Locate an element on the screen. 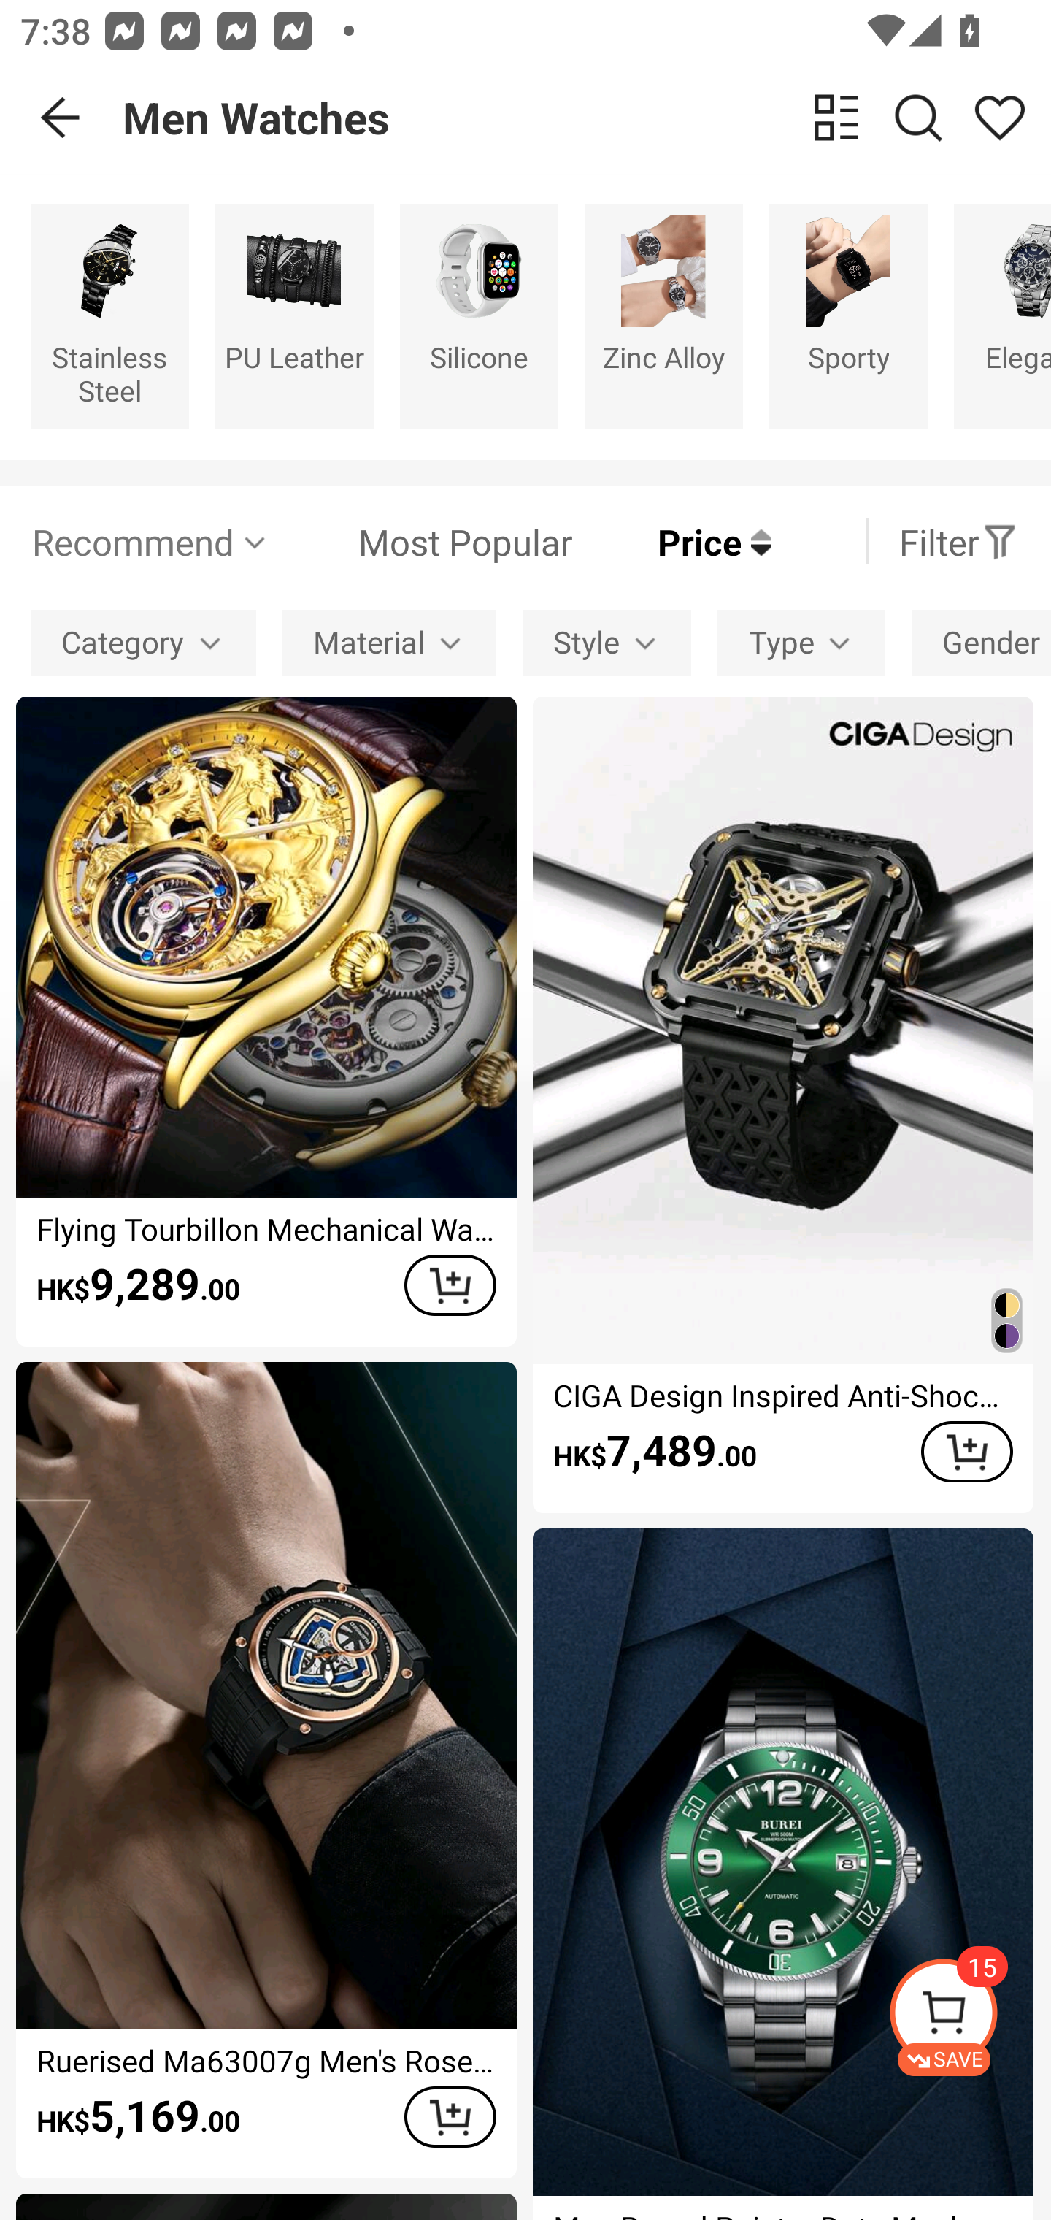 The height and width of the screenshot is (2220, 1051). Style is located at coordinates (607, 644).